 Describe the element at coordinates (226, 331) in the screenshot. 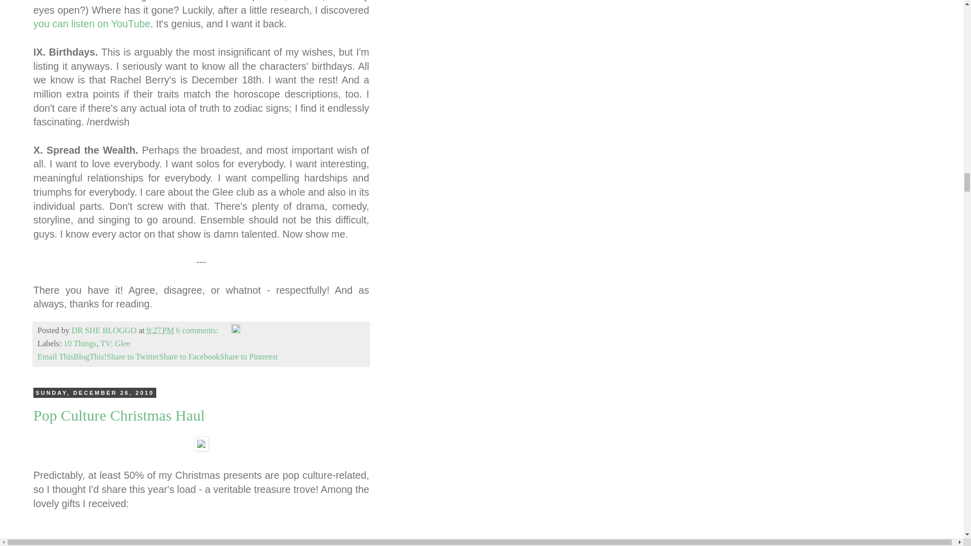

I see `Email Post` at that location.